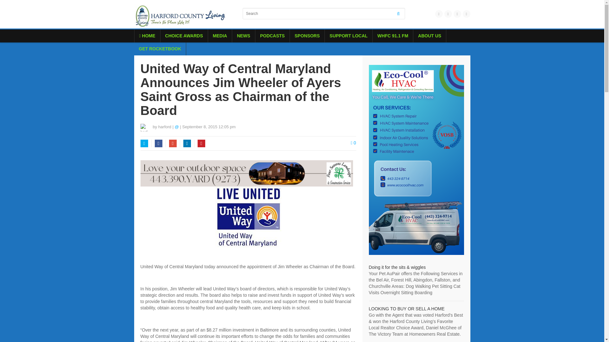 The image size is (609, 342). What do you see at coordinates (144, 143) in the screenshot?
I see `Twitter` at bounding box center [144, 143].